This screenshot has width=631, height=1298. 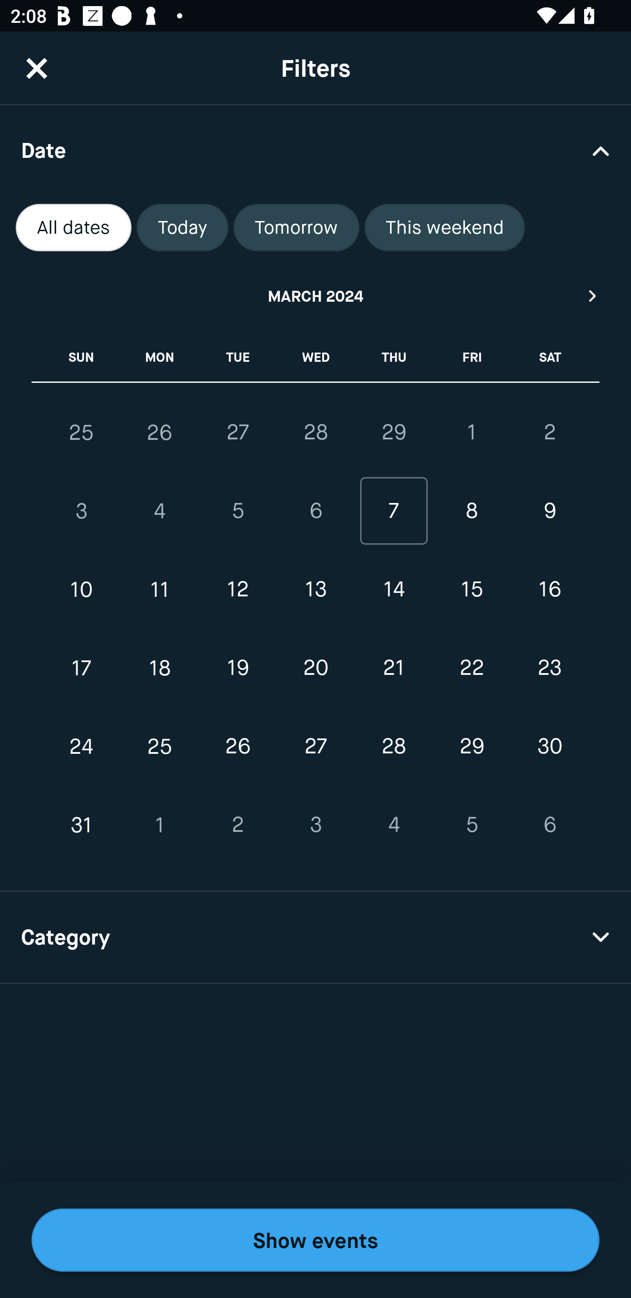 I want to click on 2, so click(x=238, y=824).